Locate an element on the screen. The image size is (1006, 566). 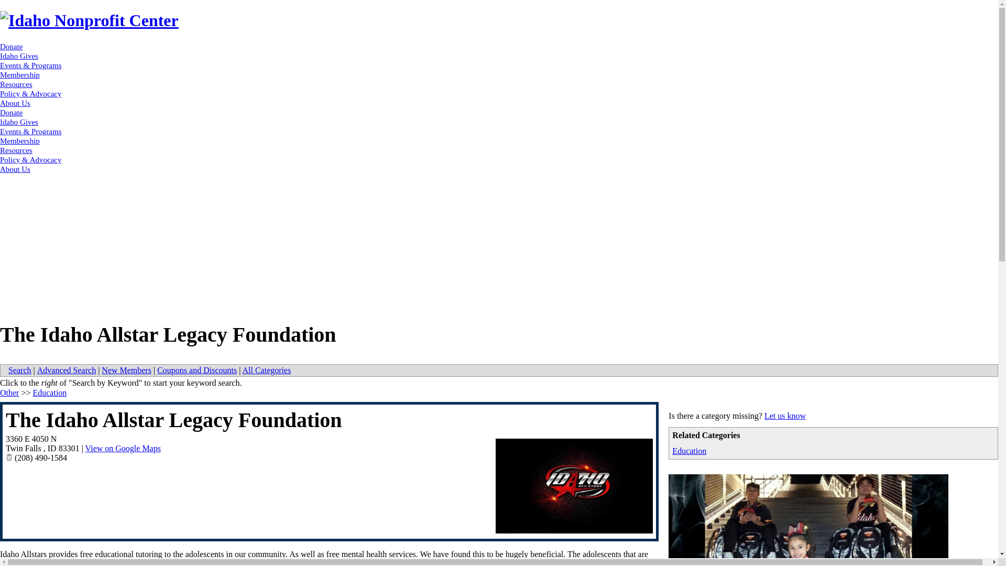
Idaho Gives is located at coordinates (19, 56).